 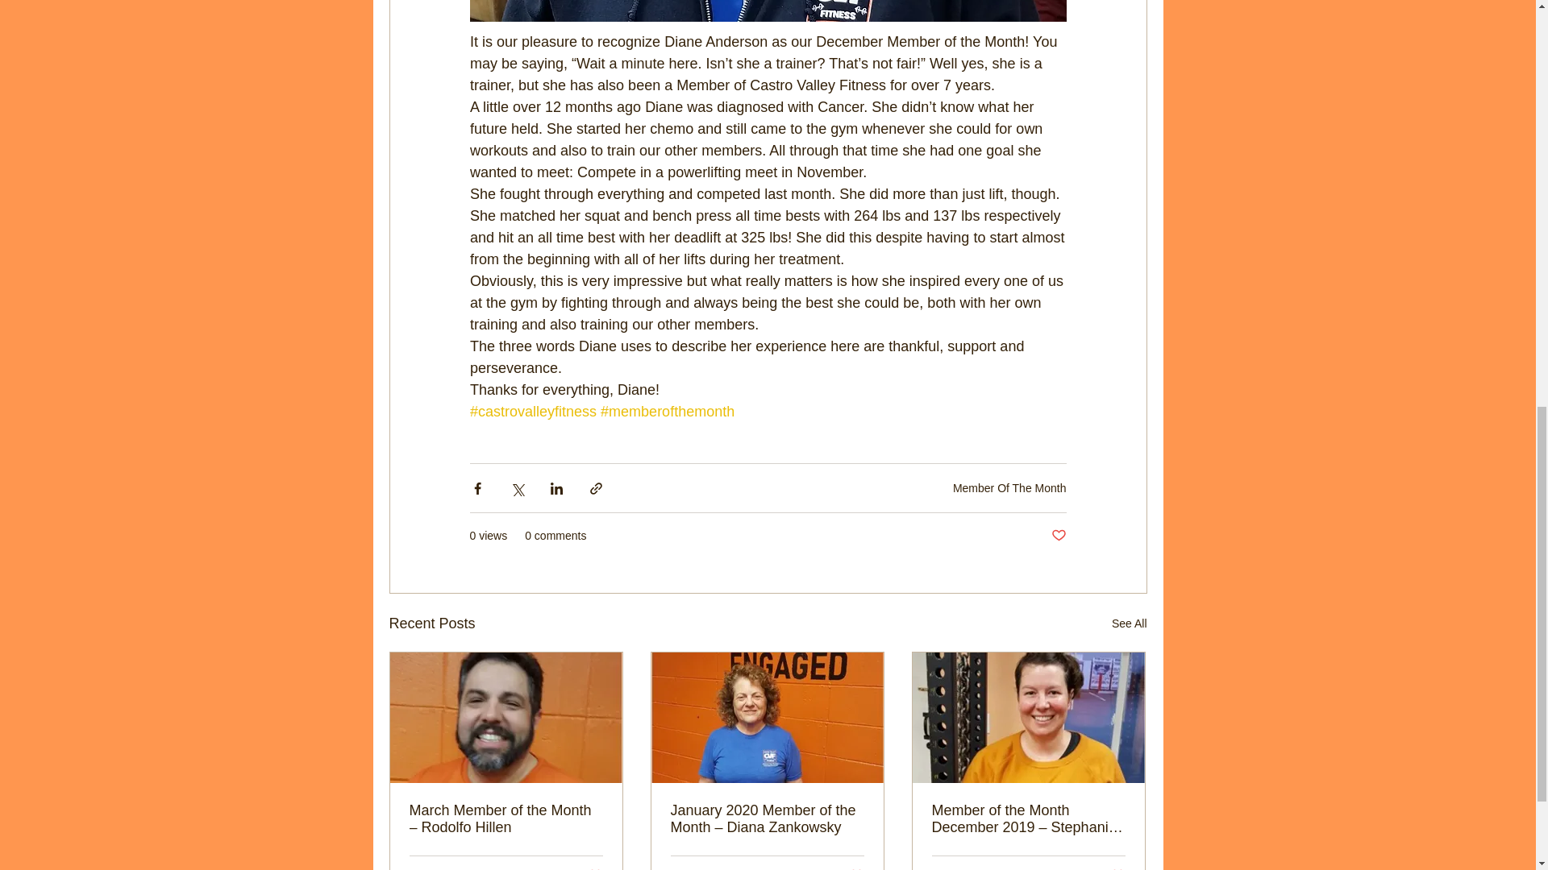 What do you see at coordinates (856, 868) in the screenshot?
I see `Post not marked as liked` at bounding box center [856, 868].